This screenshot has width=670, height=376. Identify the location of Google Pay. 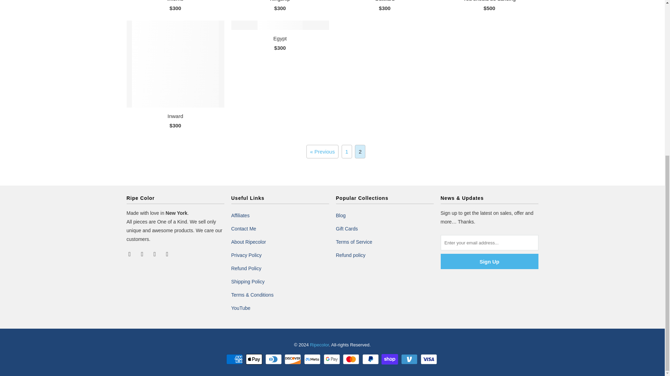
(332, 359).